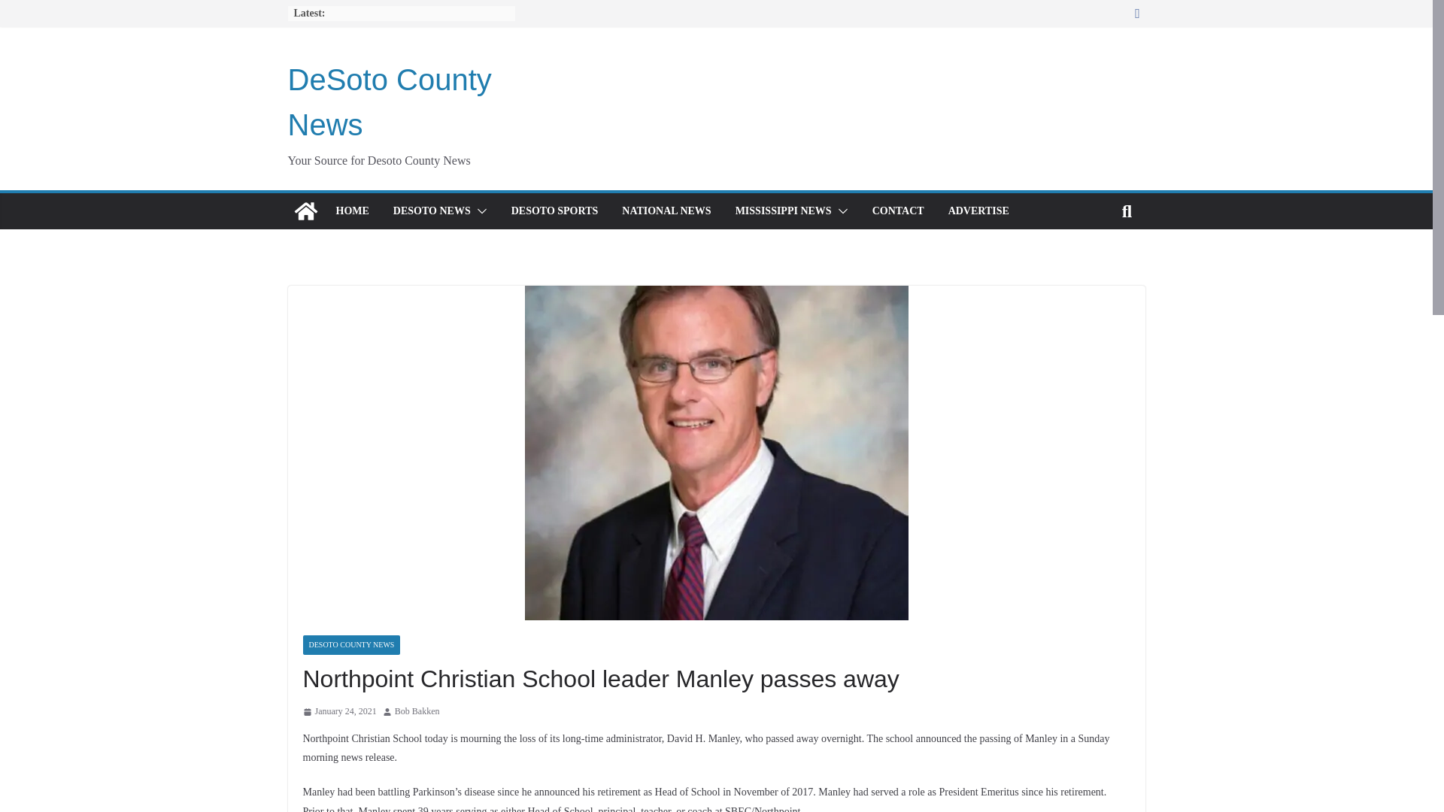 The width and height of the screenshot is (1444, 812). What do you see at coordinates (783, 211) in the screenshot?
I see `MISSISSIPPI NEWS` at bounding box center [783, 211].